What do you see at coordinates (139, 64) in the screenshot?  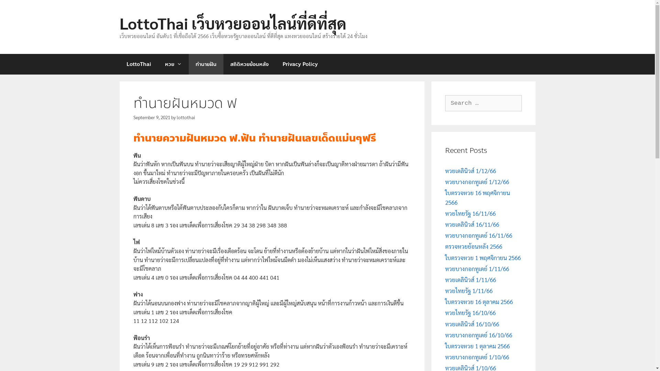 I see `LottoThai` at bounding box center [139, 64].